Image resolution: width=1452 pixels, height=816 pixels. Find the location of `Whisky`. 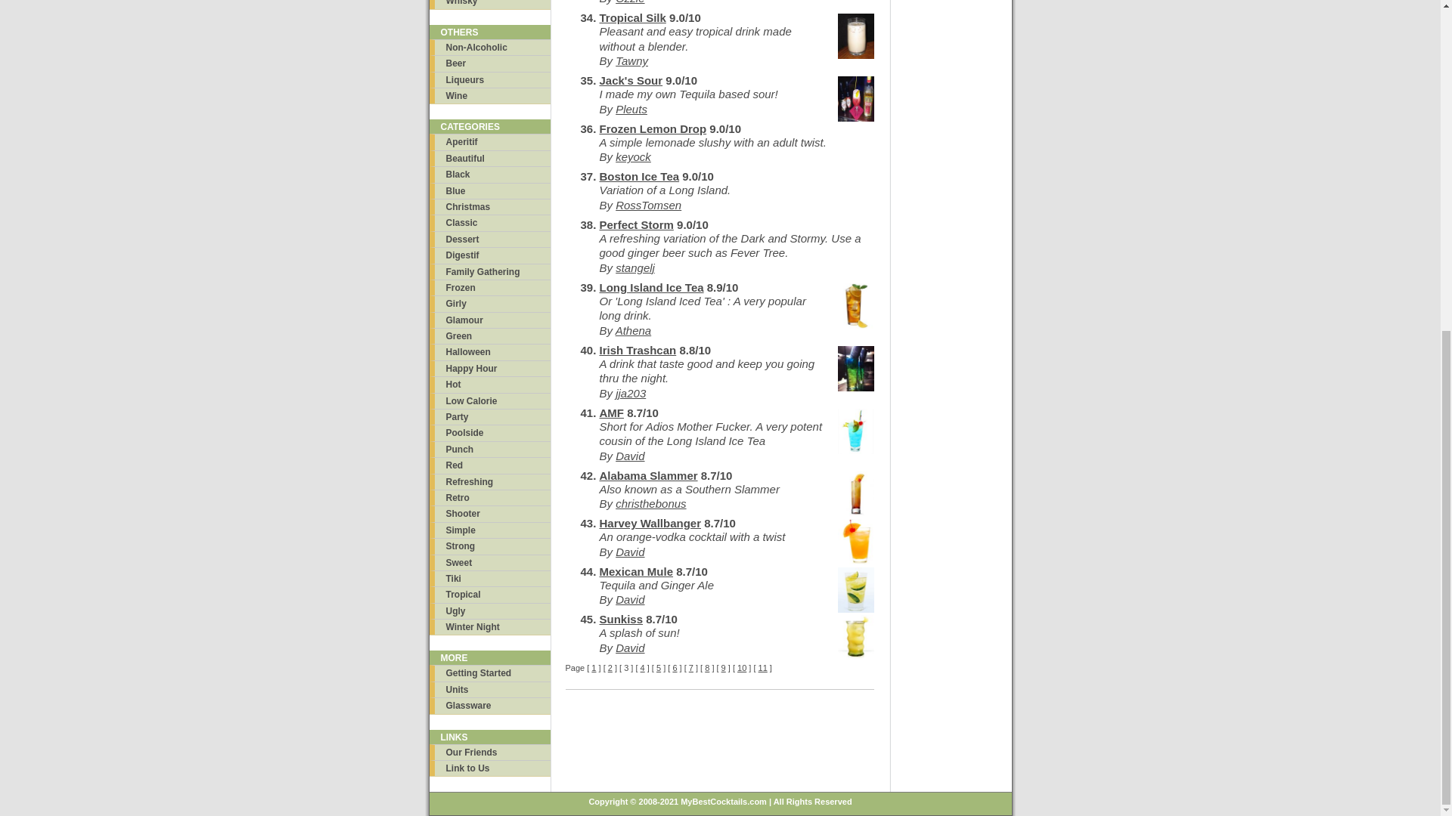

Whisky is located at coordinates (490, 4).